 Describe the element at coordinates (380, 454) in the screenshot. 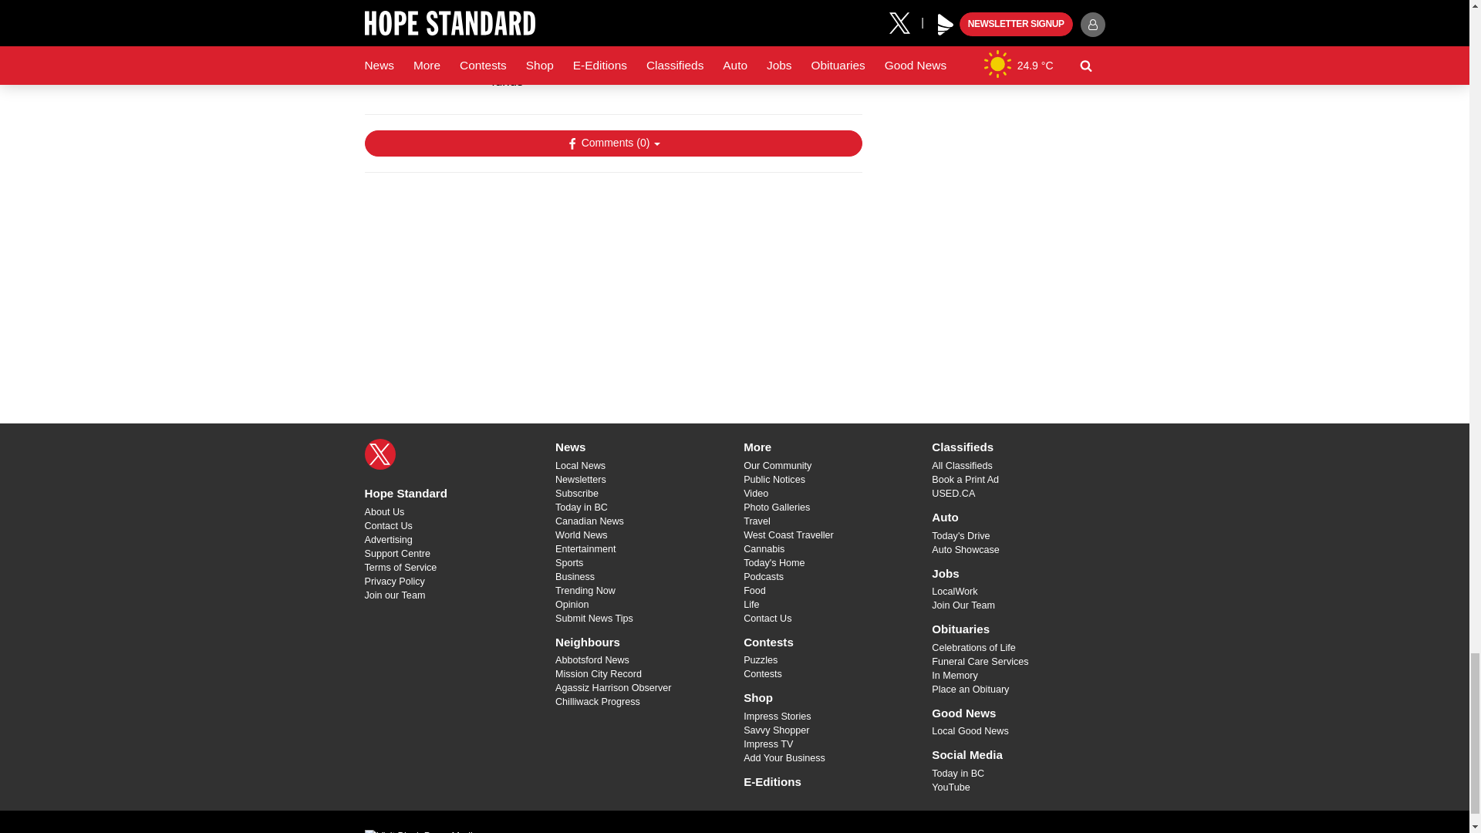

I see `X` at that location.